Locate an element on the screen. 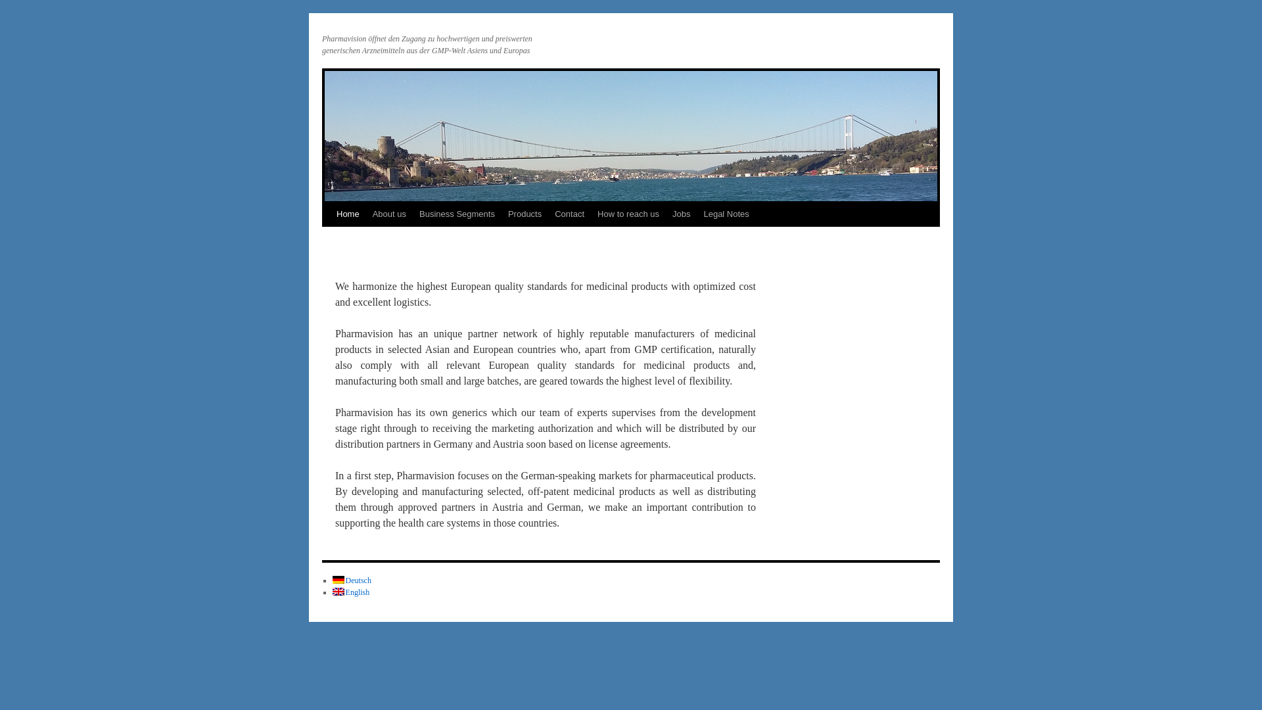 The width and height of the screenshot is (1262, 710). Business Segments is located at coordinates (456, 214).